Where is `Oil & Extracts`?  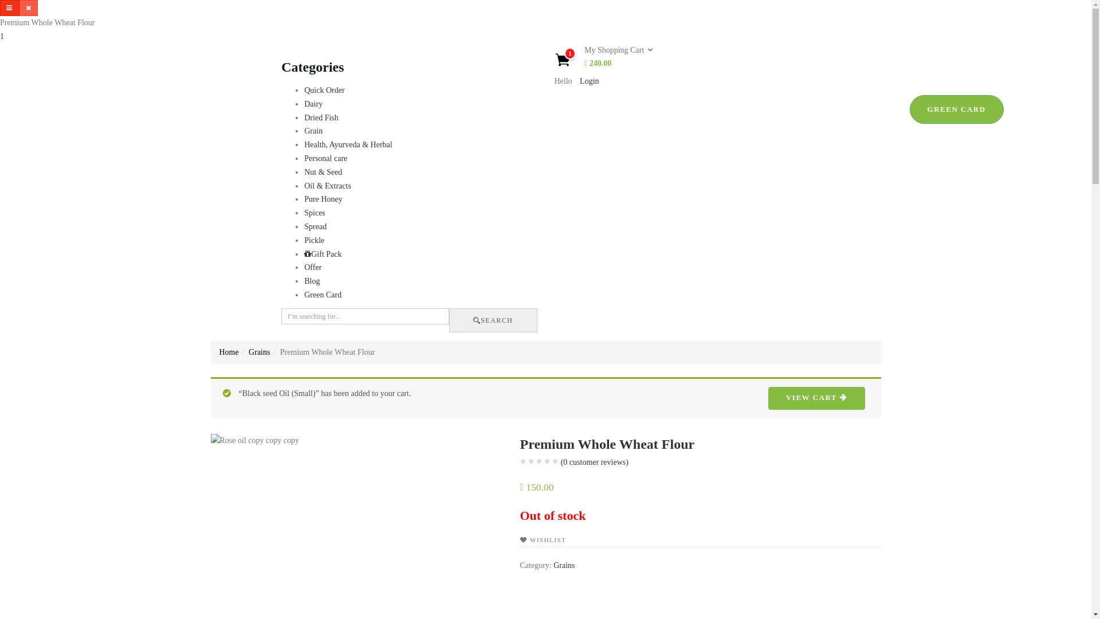
Oil & Extracts is located at coordinates (328, 186).